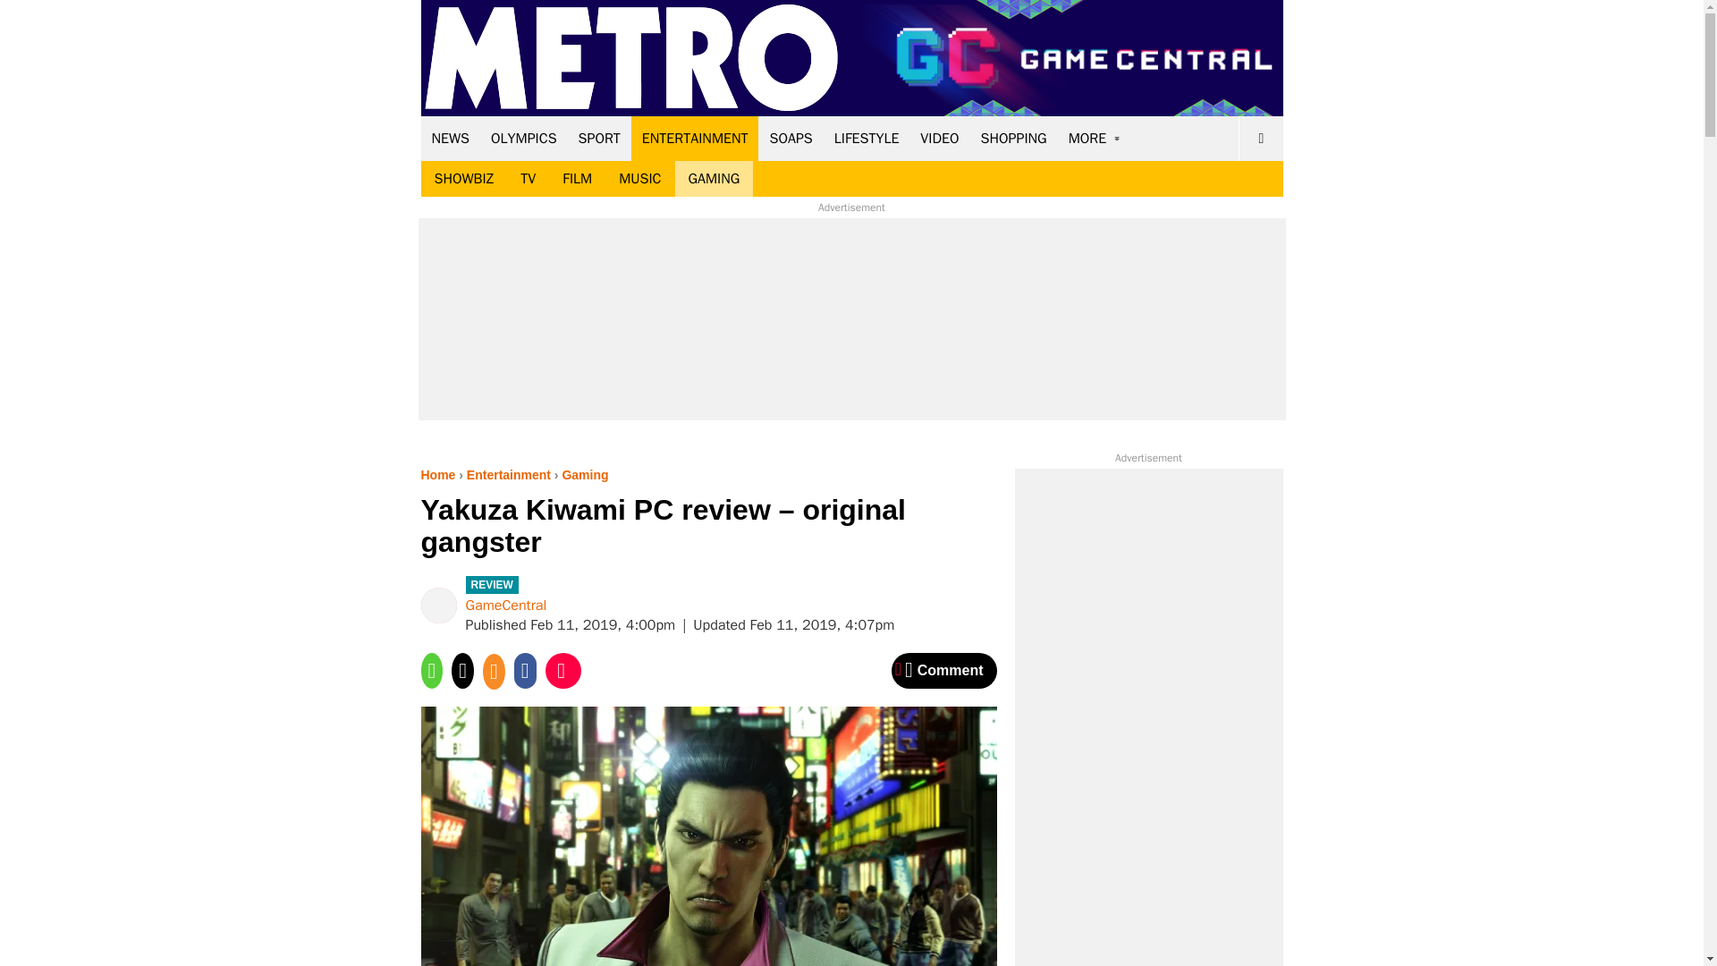  What do you see at coordinates (463, 179) in the screenshot?
I see `SHOWBIZ` at bounding box center [463, 179].